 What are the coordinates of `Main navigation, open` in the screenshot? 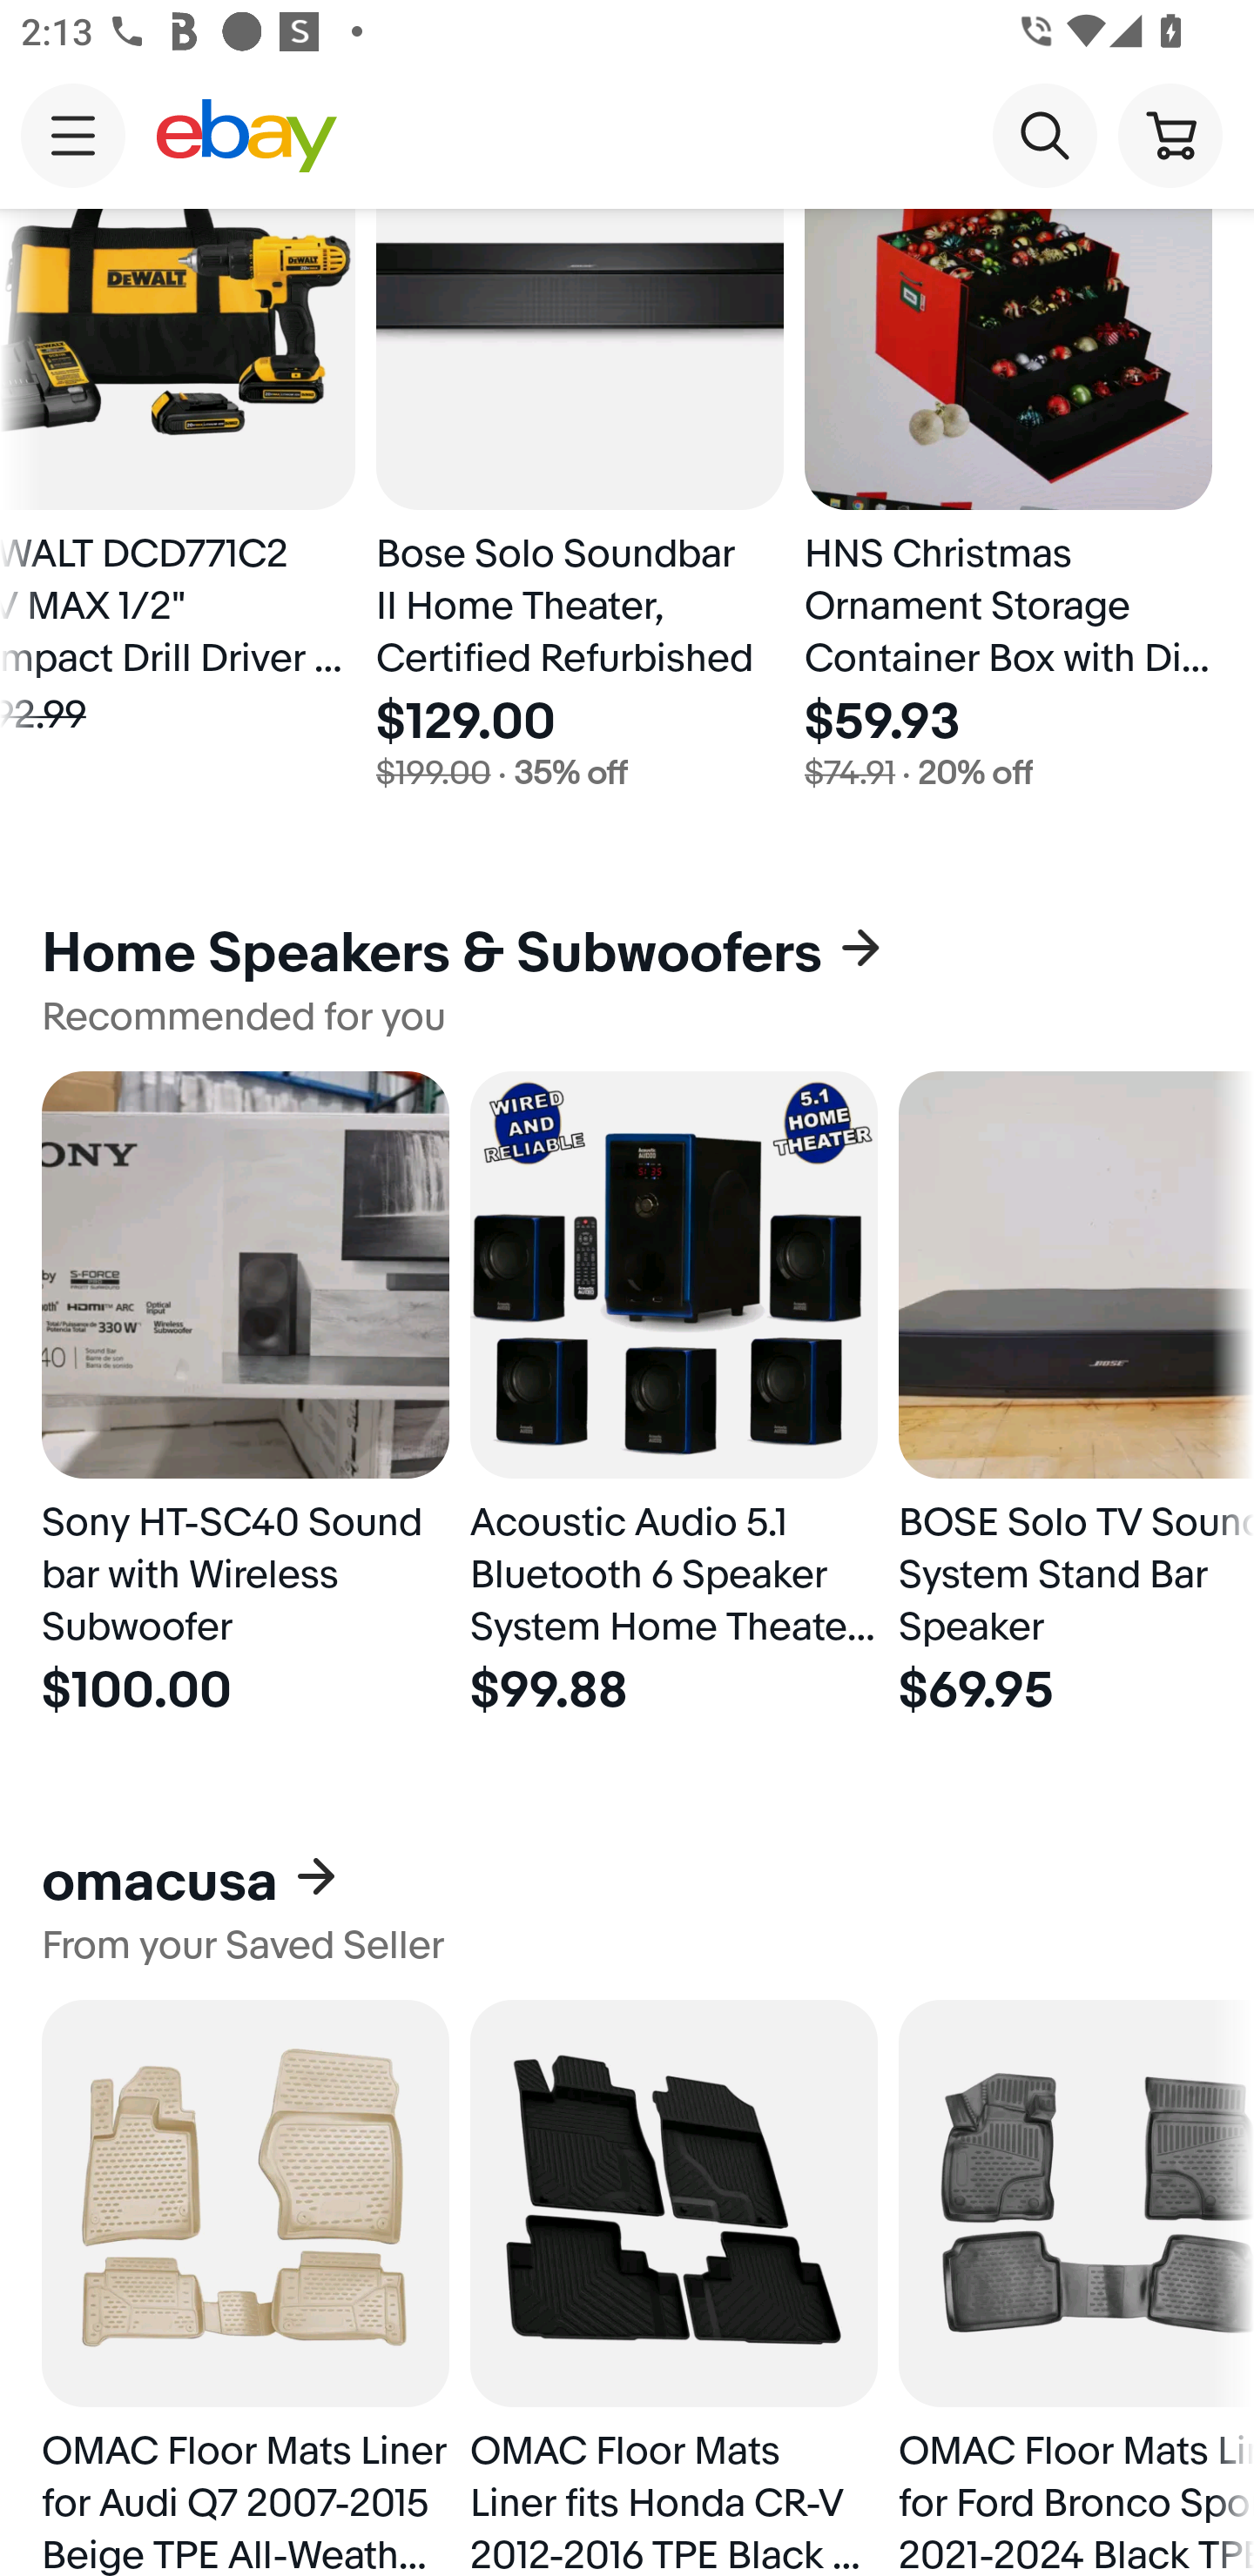 It's located at (73, 135).